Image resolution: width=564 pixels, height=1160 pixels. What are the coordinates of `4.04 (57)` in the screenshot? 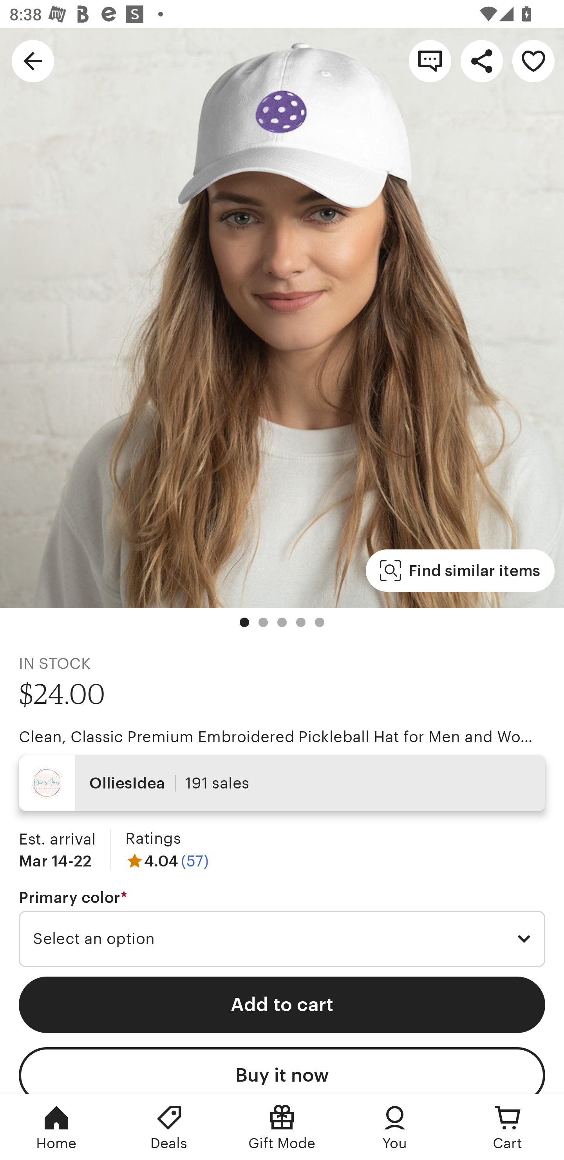 It's located at (167, 861).